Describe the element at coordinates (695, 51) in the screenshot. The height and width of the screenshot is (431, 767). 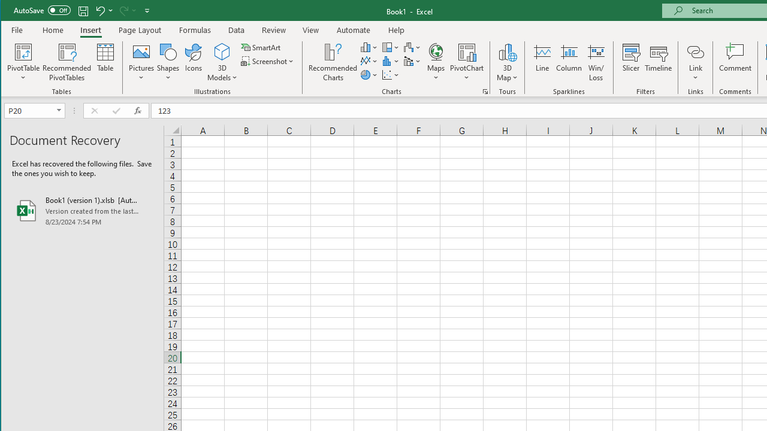
I see `Link` at that location.